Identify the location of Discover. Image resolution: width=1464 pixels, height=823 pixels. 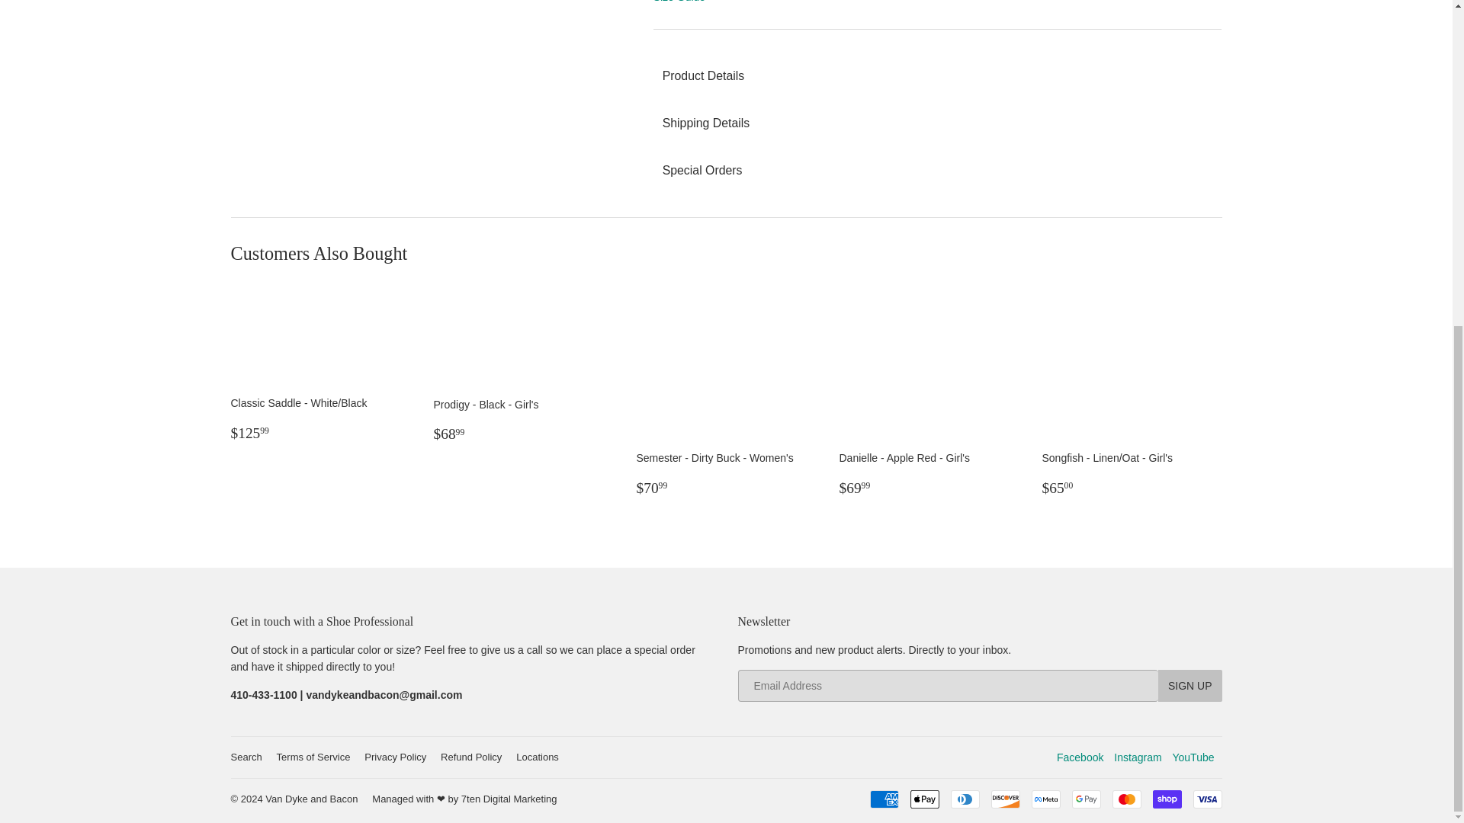
(1005, 799).